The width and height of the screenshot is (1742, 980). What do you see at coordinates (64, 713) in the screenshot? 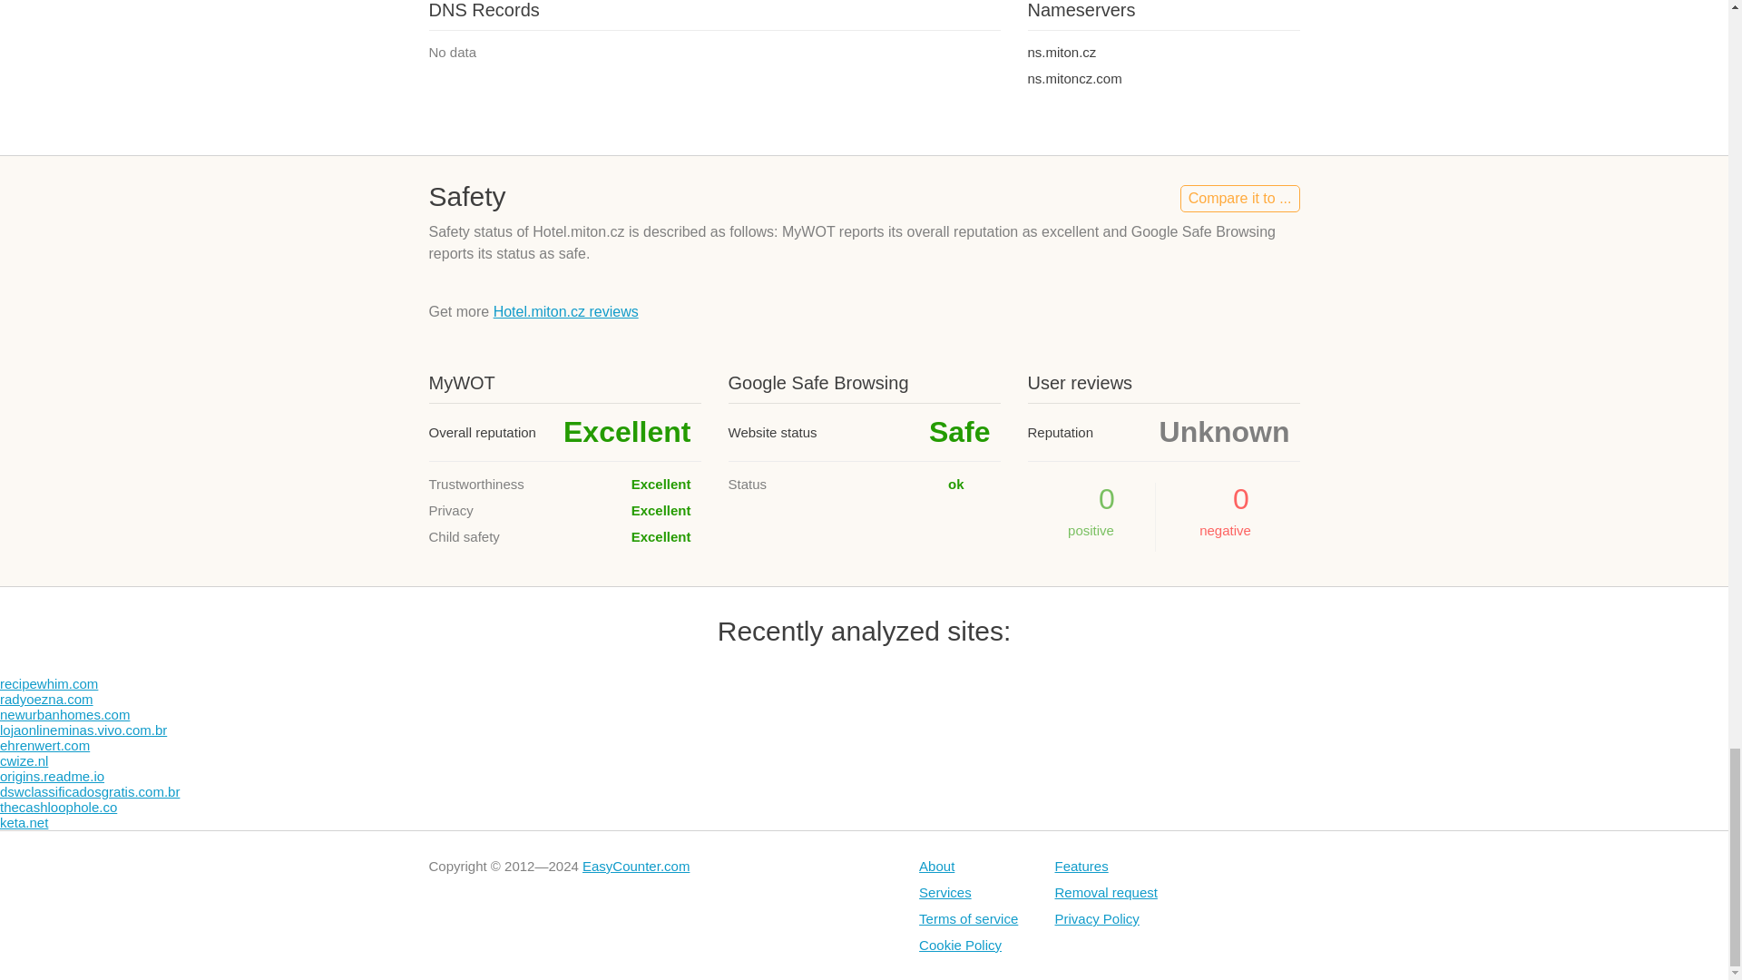
I see `newurbanhomes.com` at bounding box center [64, 713].